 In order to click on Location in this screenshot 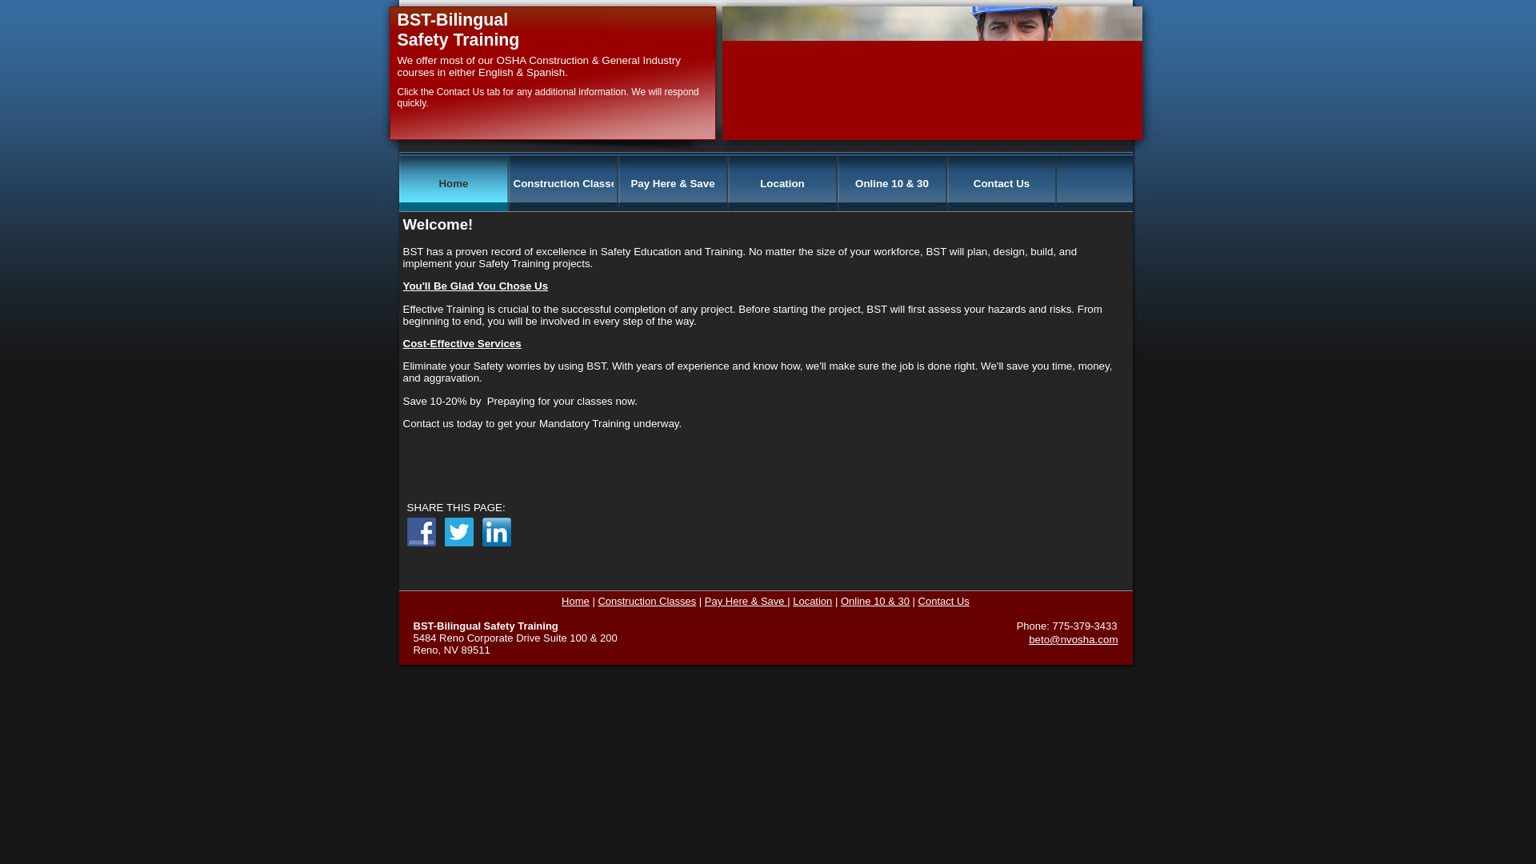, I will do `click(782, 183)`.